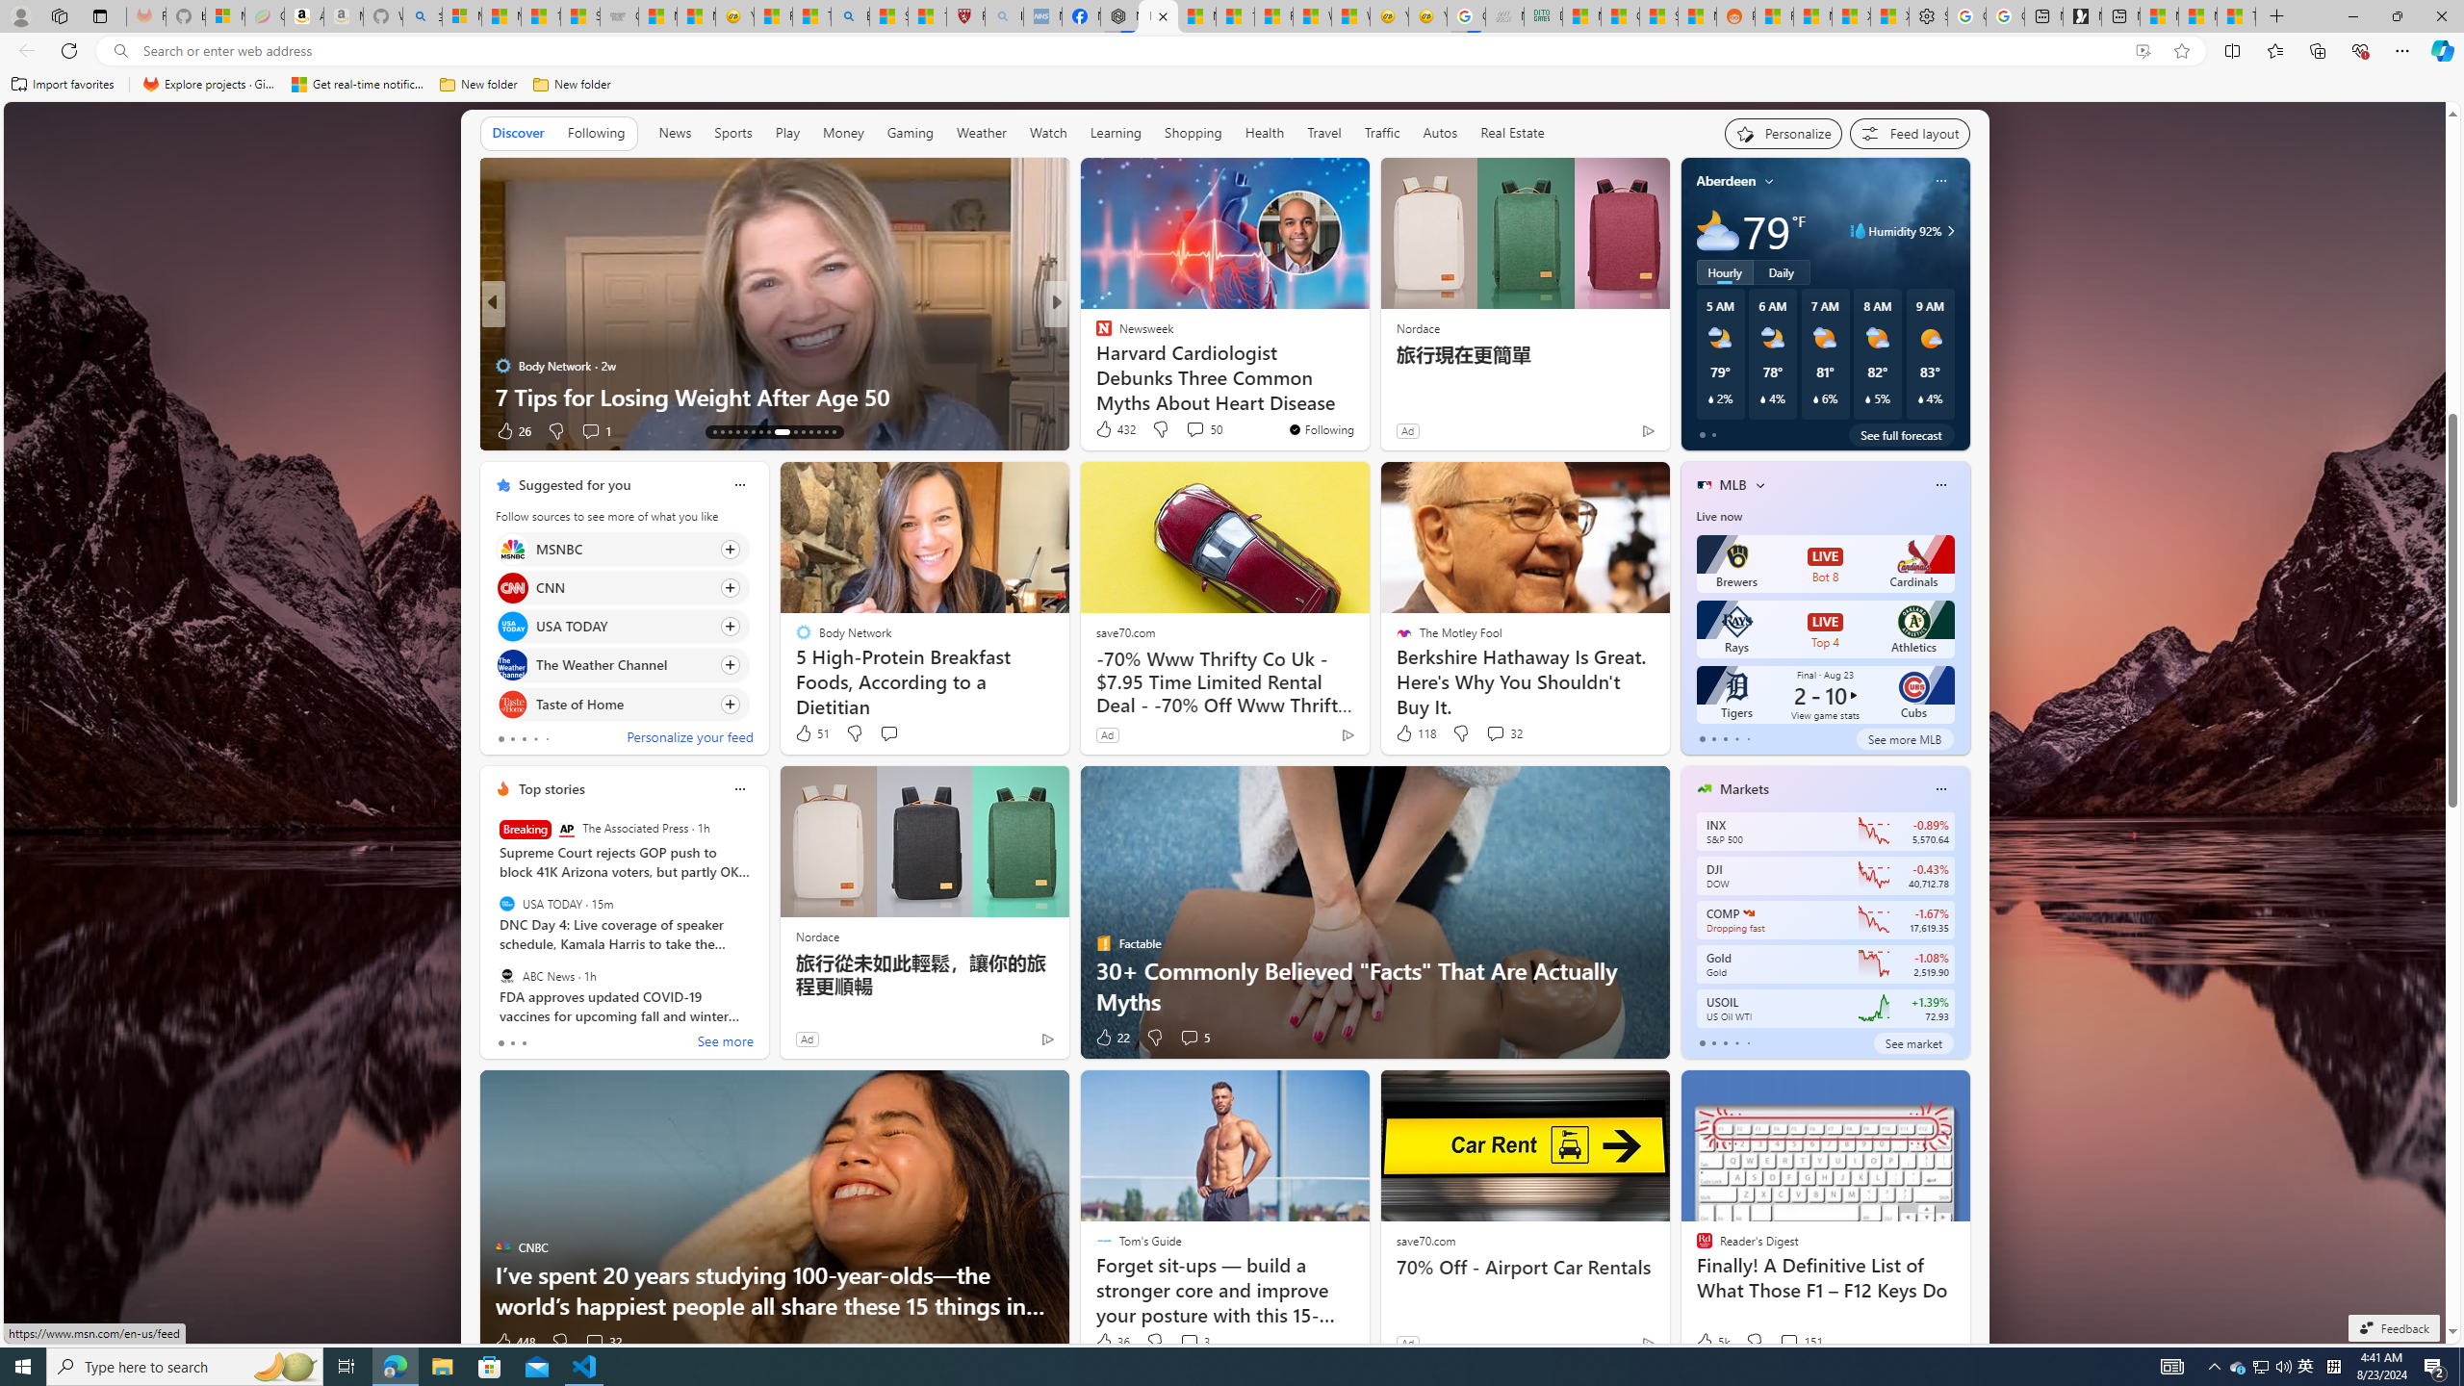 Image resolution: width=2464 pixels, height=1386 pixels. I want to click on Shopping, so click(1193, 134).